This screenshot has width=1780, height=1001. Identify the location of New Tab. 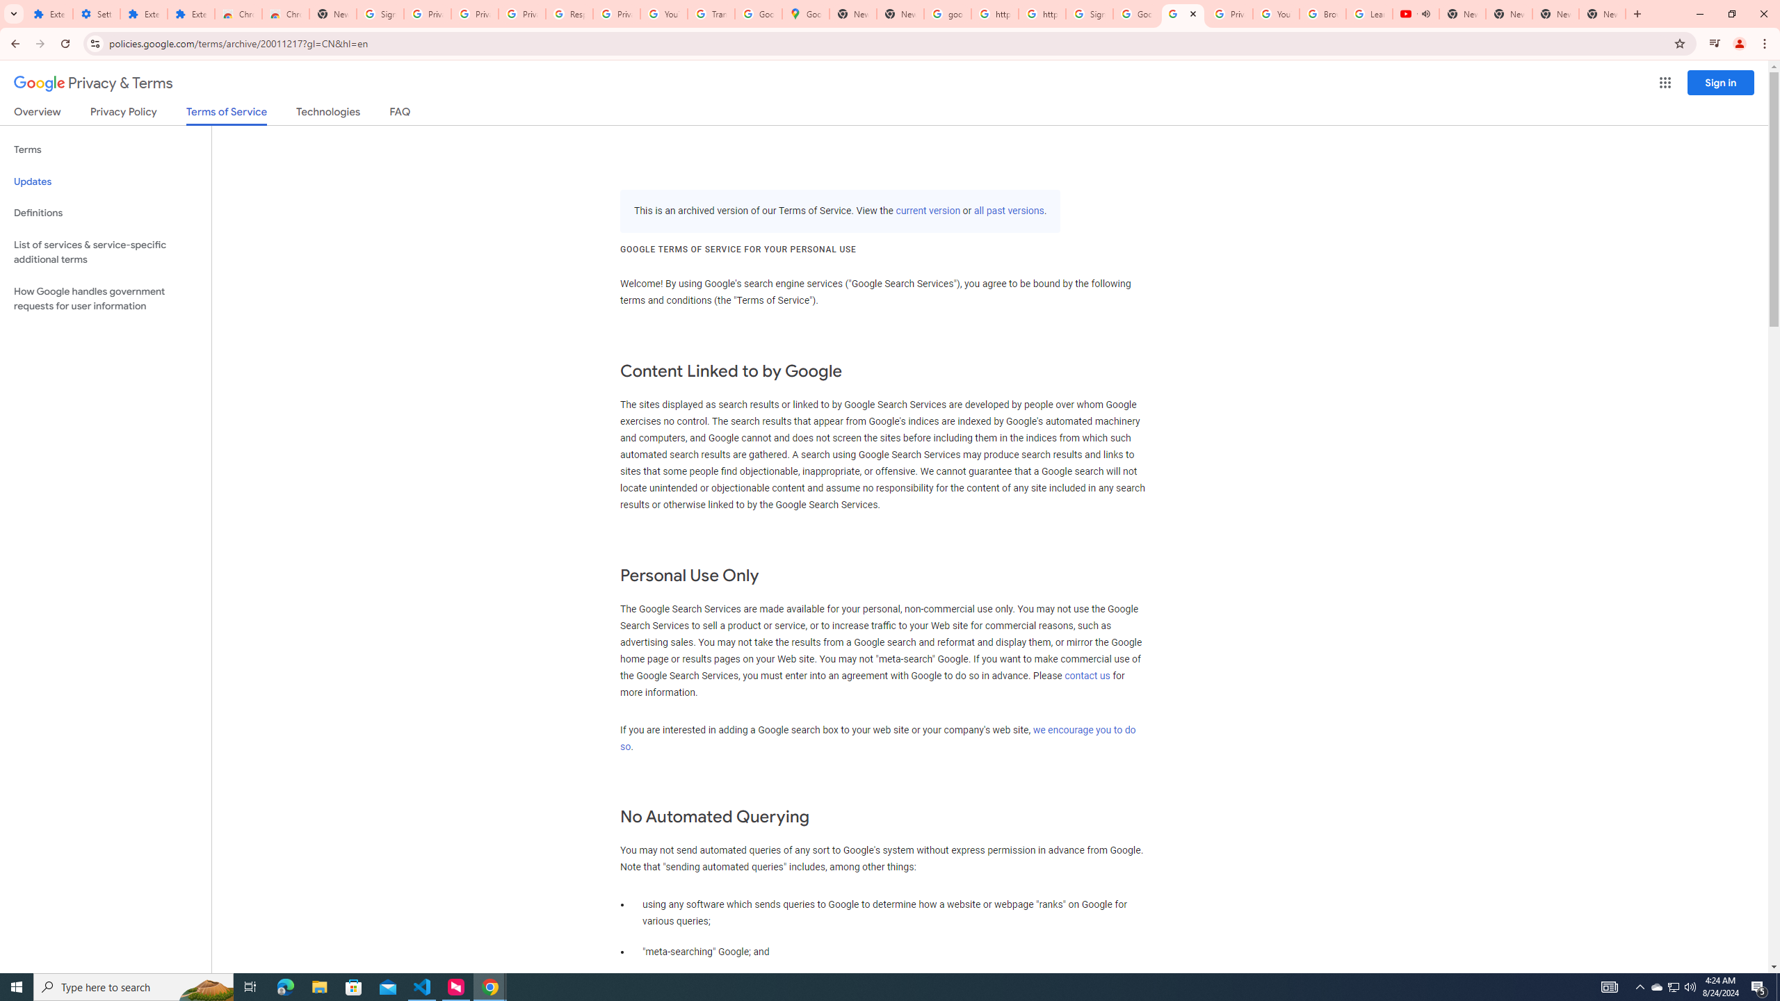
(332, 14).